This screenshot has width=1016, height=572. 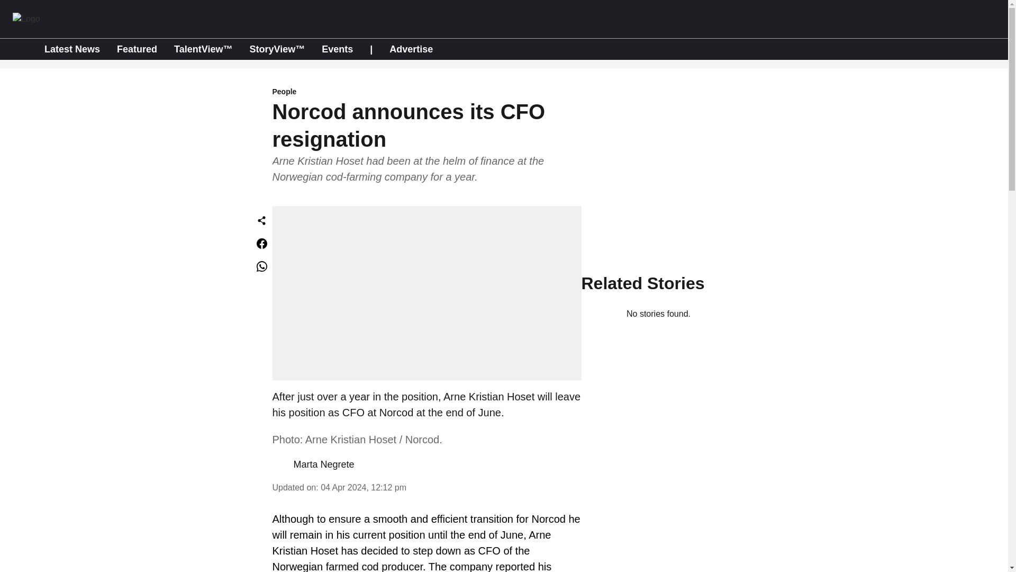 I want to click on Latest News, so click(x=72, y=49).